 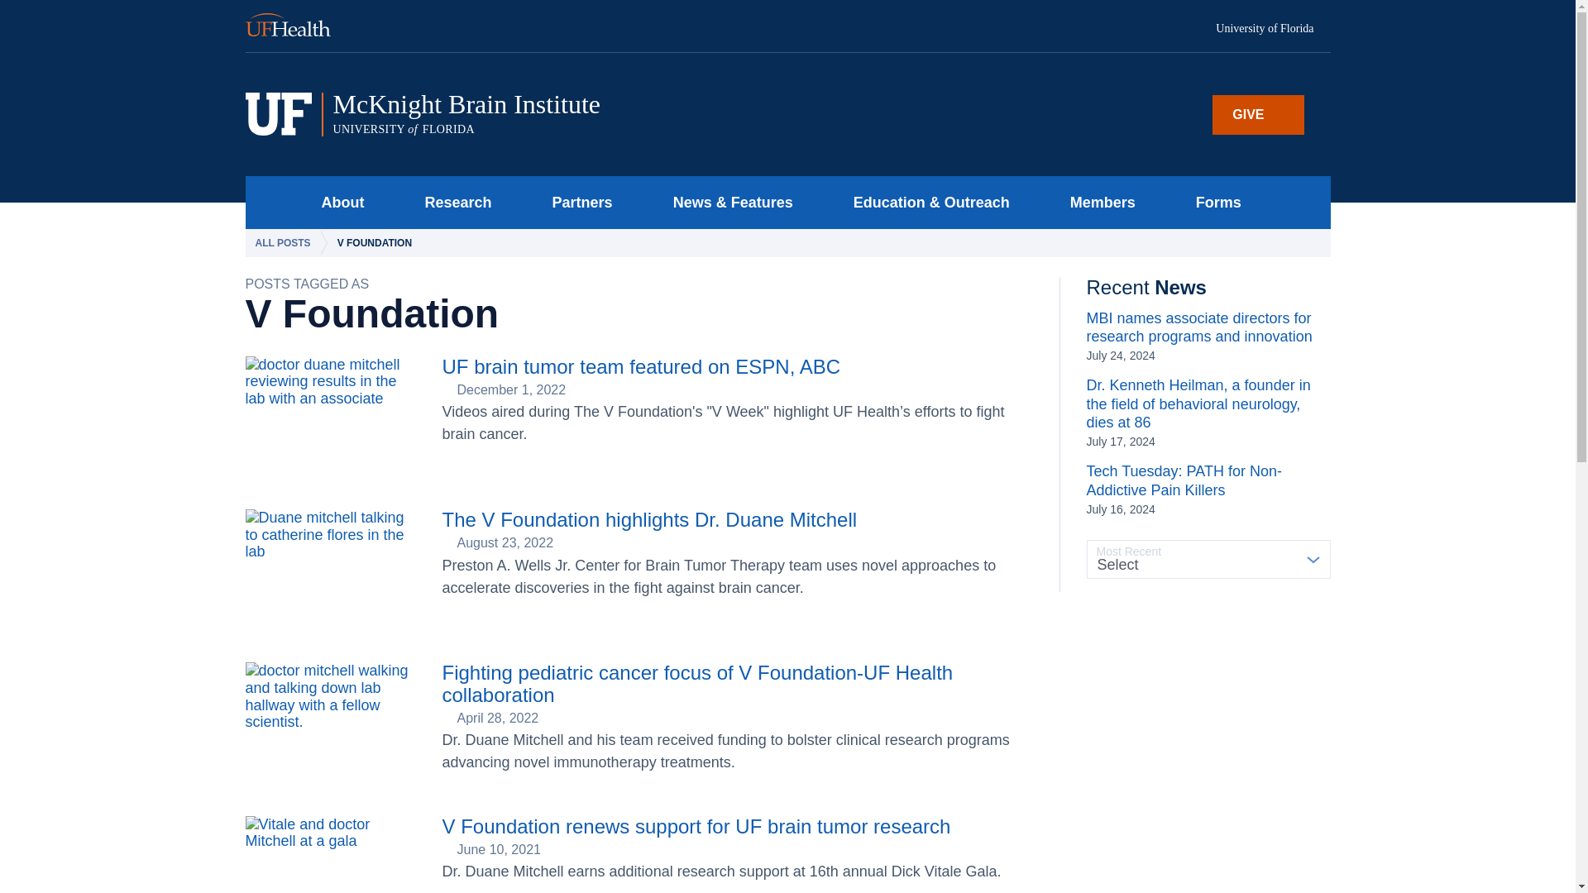 I want to click on Research, so click(x=453, y=202).